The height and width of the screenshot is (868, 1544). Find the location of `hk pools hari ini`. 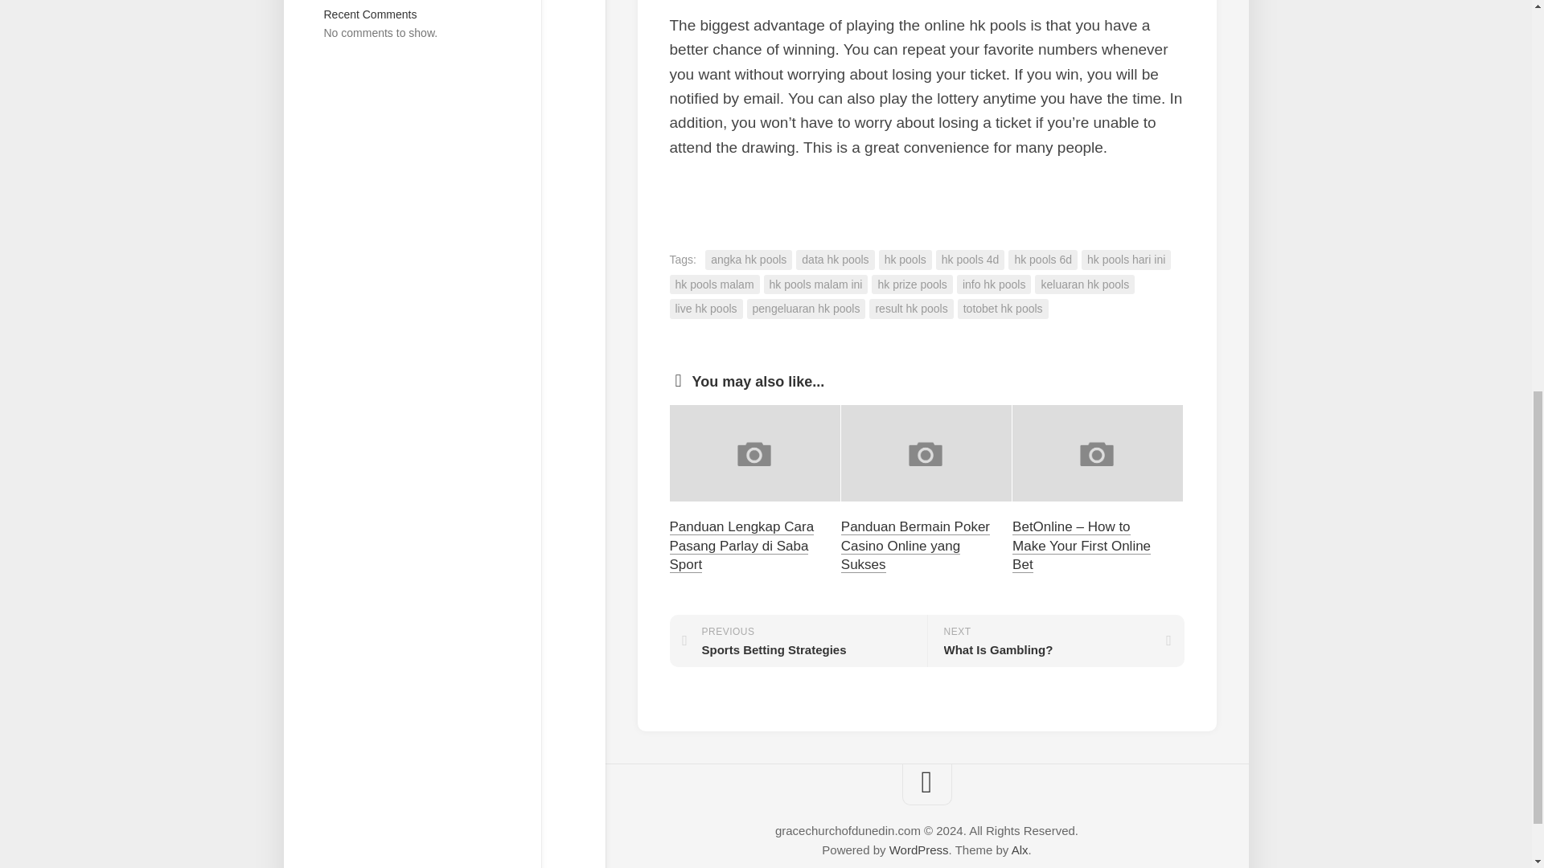

hk pools hari ini is located at coordinates (1126, 260).